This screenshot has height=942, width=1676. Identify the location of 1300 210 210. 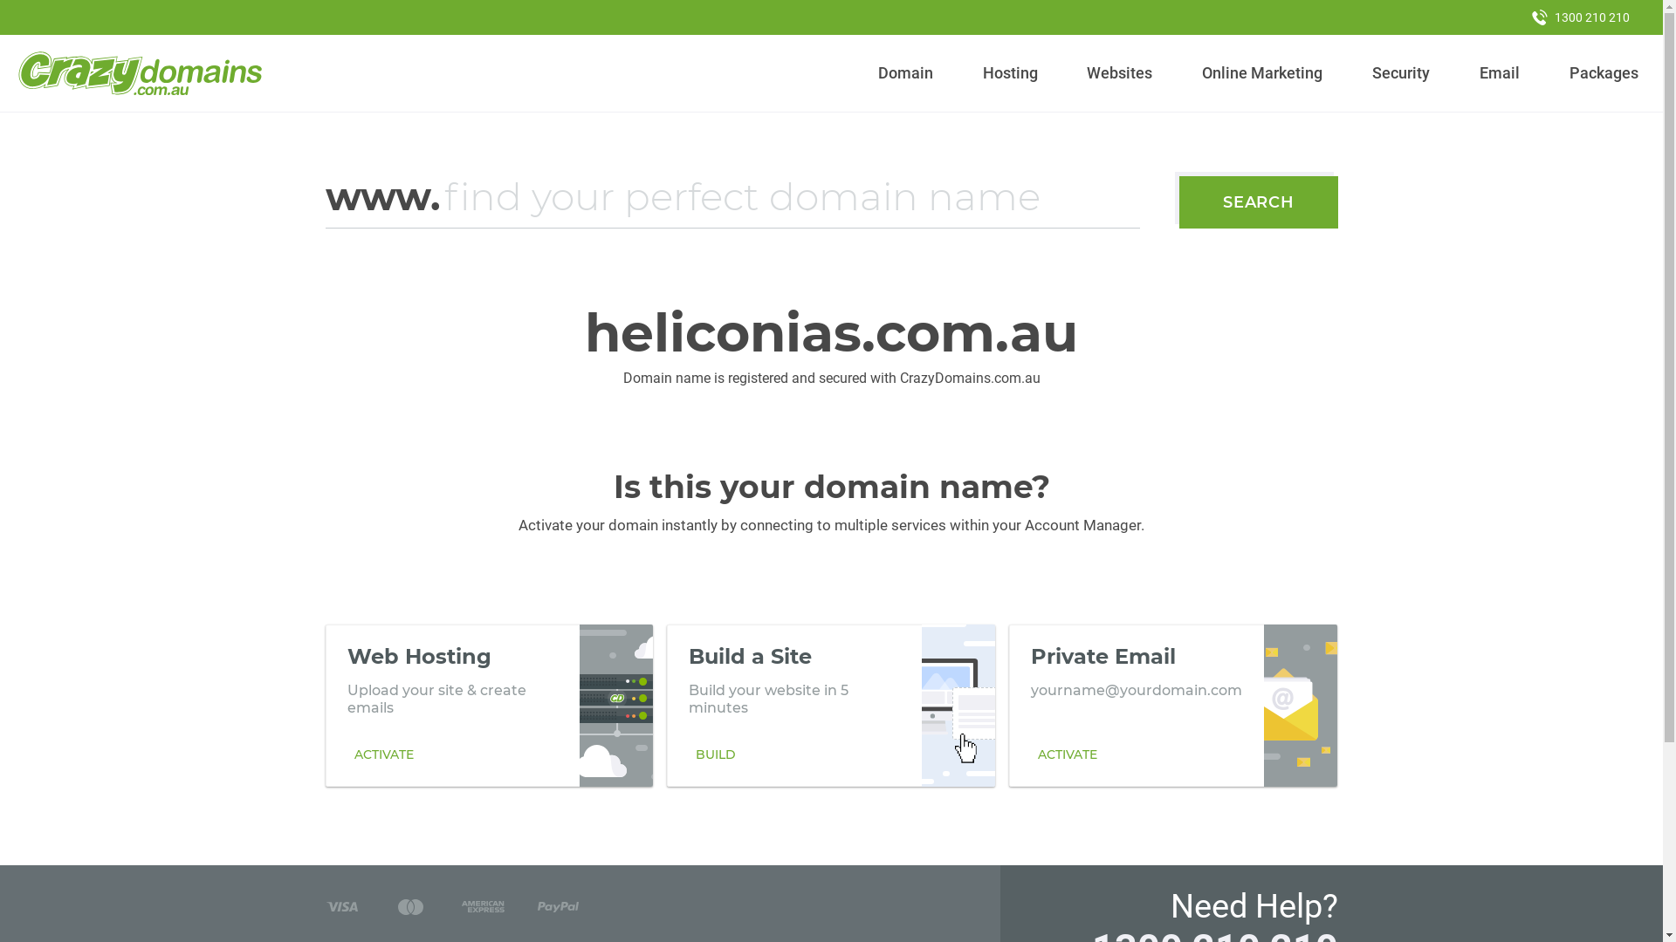
(1581, 17).